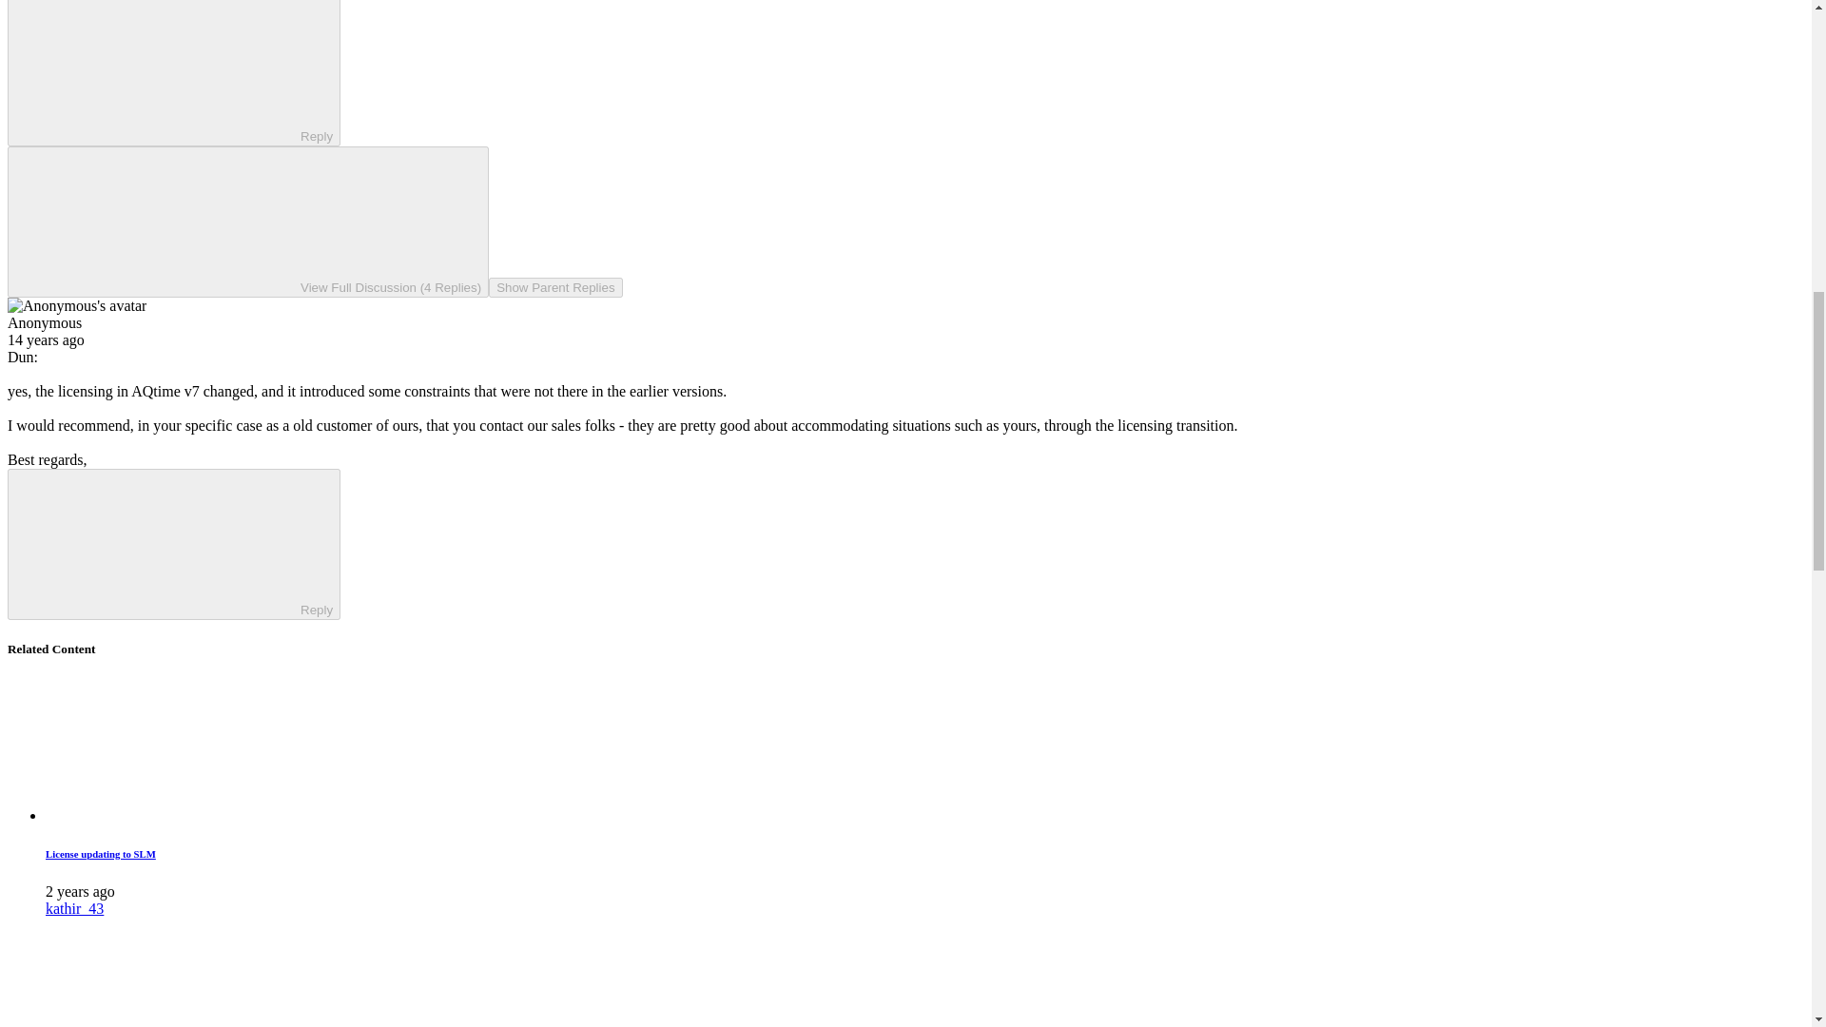 The height and width of the screenshot is (1027, 1826). I want to click on License updating to SLM, so click(101, 854).